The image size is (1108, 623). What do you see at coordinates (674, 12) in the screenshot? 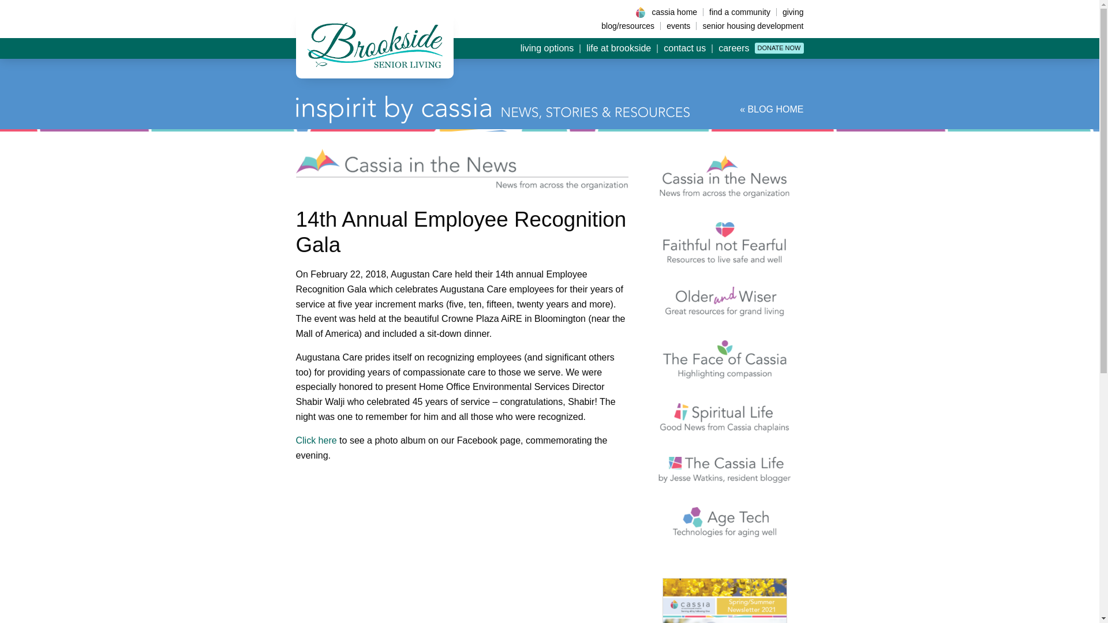
I see `cassia home` at bounding box center [674, 12].